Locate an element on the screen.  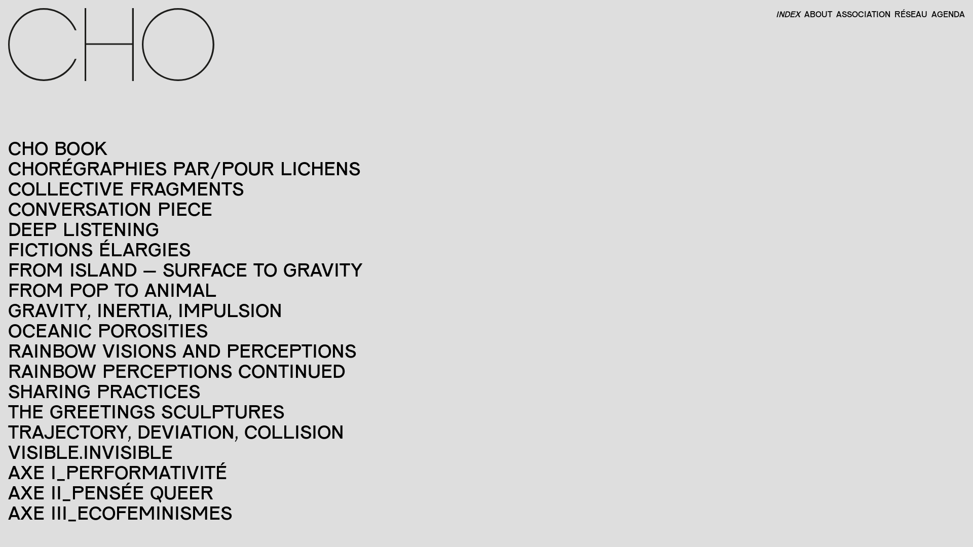
TRAJECTORY, DEVIATION, COLLISION is located at coordinates (176, 432).